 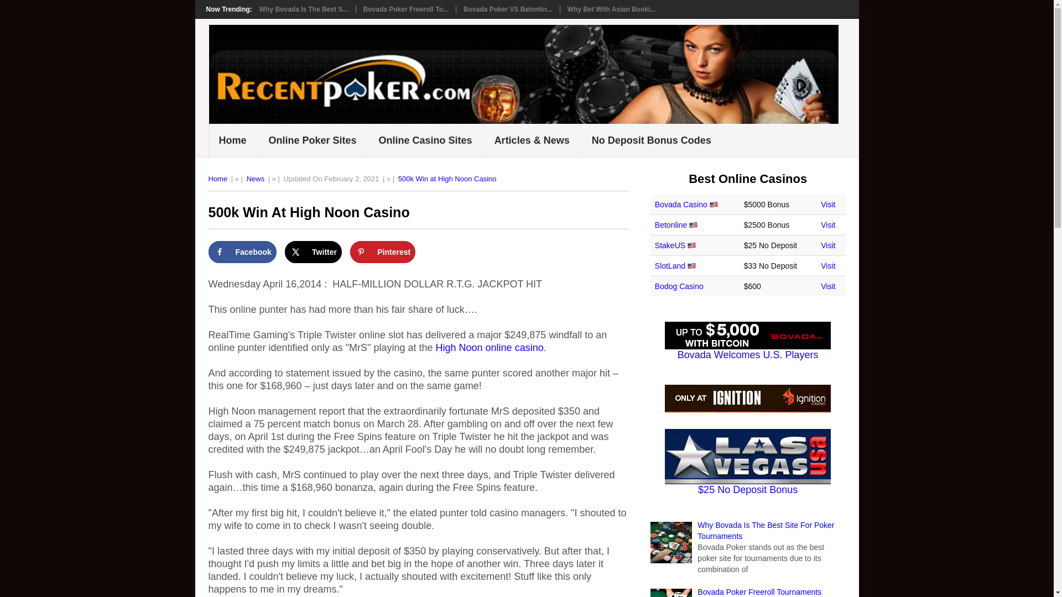 What do you see at coordinates (766, 531) in the screenshot?
I see `Why Bovada Is The Best Site For Poker Tournaments` at bounding box center [766, 531].